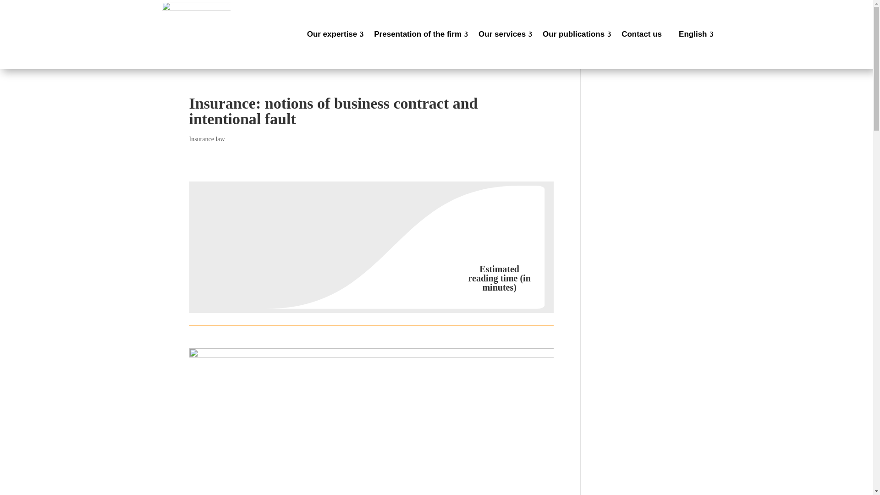  What do you see at coordinates (575, 34) in the screenshot?
I see `Our publications` at bounding box center [575, 34].